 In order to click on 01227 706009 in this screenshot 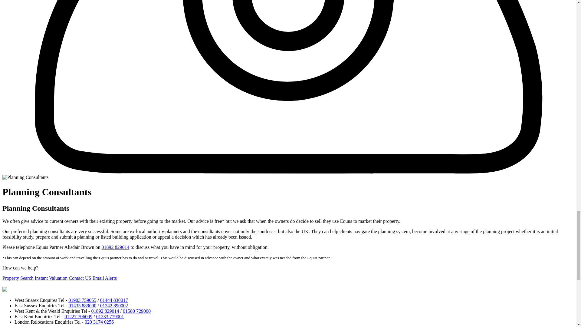, I will do `click(78, 316)`.